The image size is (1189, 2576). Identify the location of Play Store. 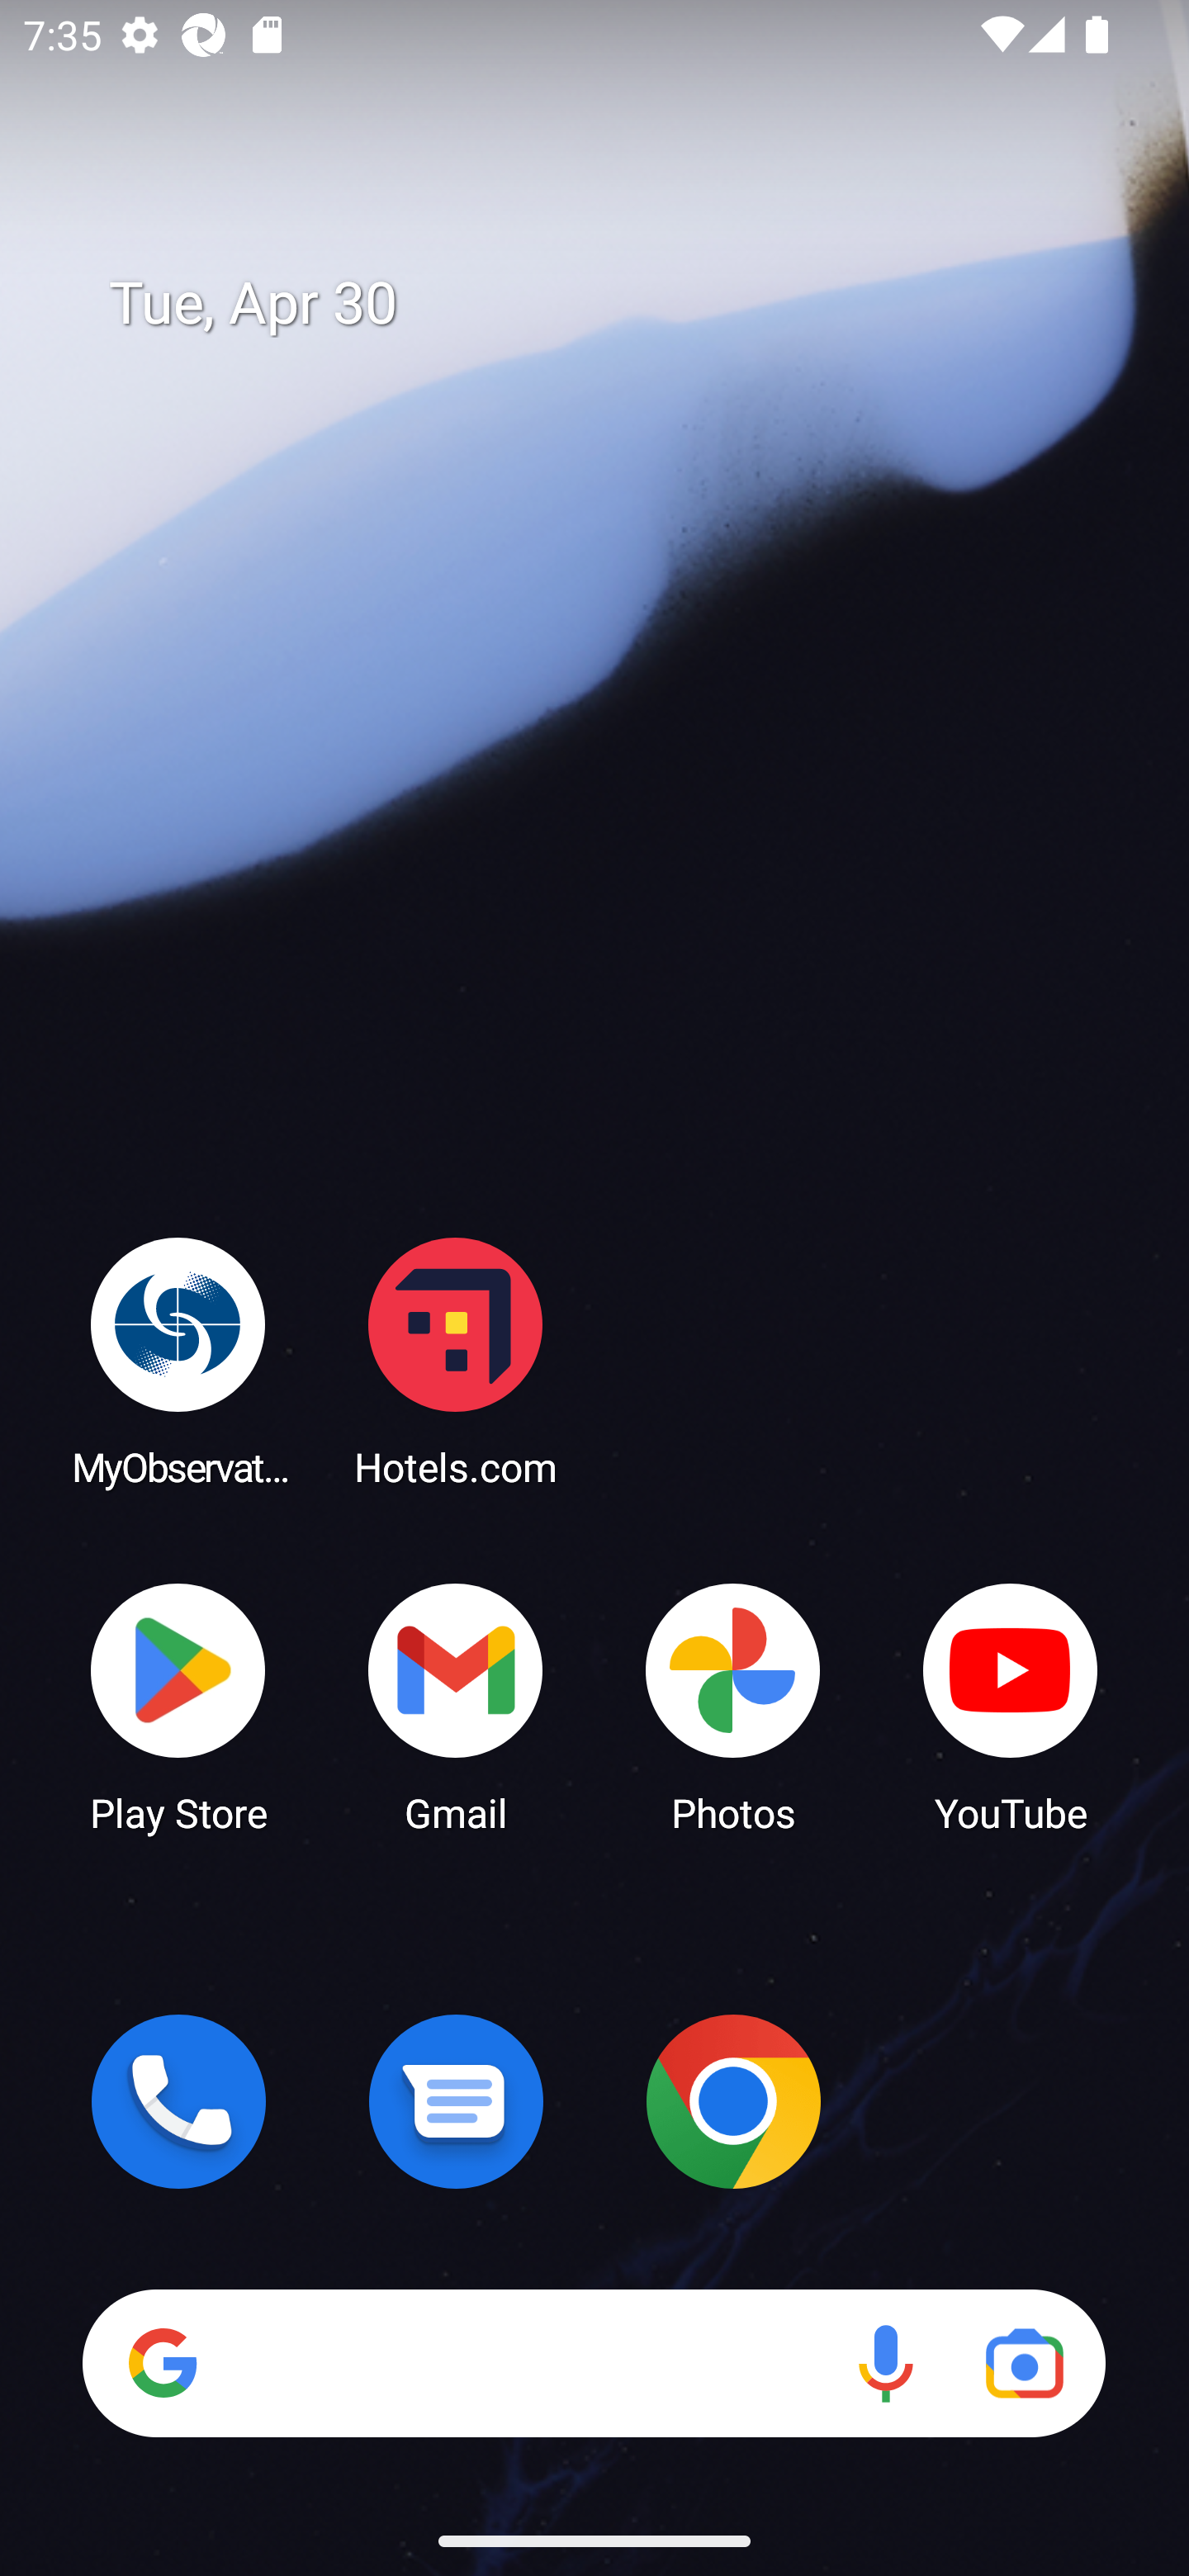
(178, 1706).